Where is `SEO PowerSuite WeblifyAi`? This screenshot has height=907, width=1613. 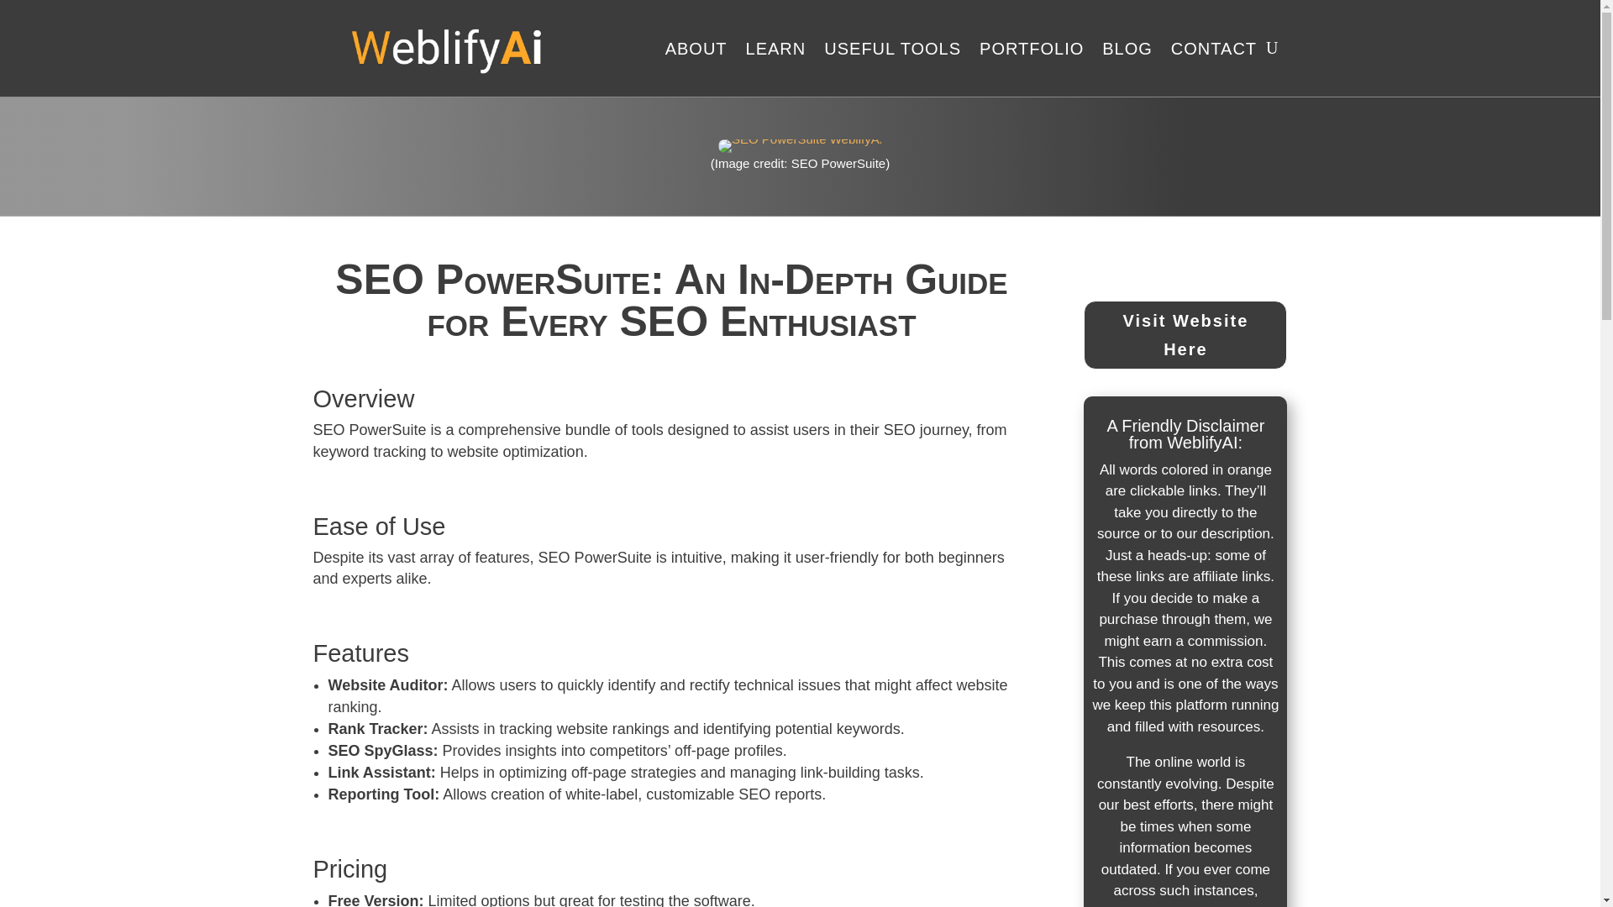
SEO PowerSuite WeblifyAi is located at coordinates (800, 146).